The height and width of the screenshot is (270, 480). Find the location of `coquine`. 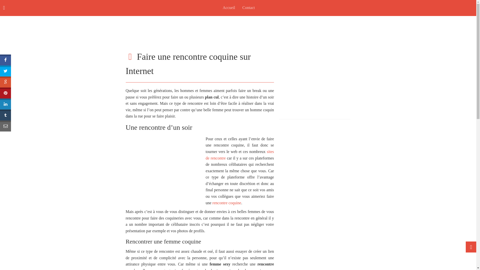

coquine is located at coordinates (163, 166).